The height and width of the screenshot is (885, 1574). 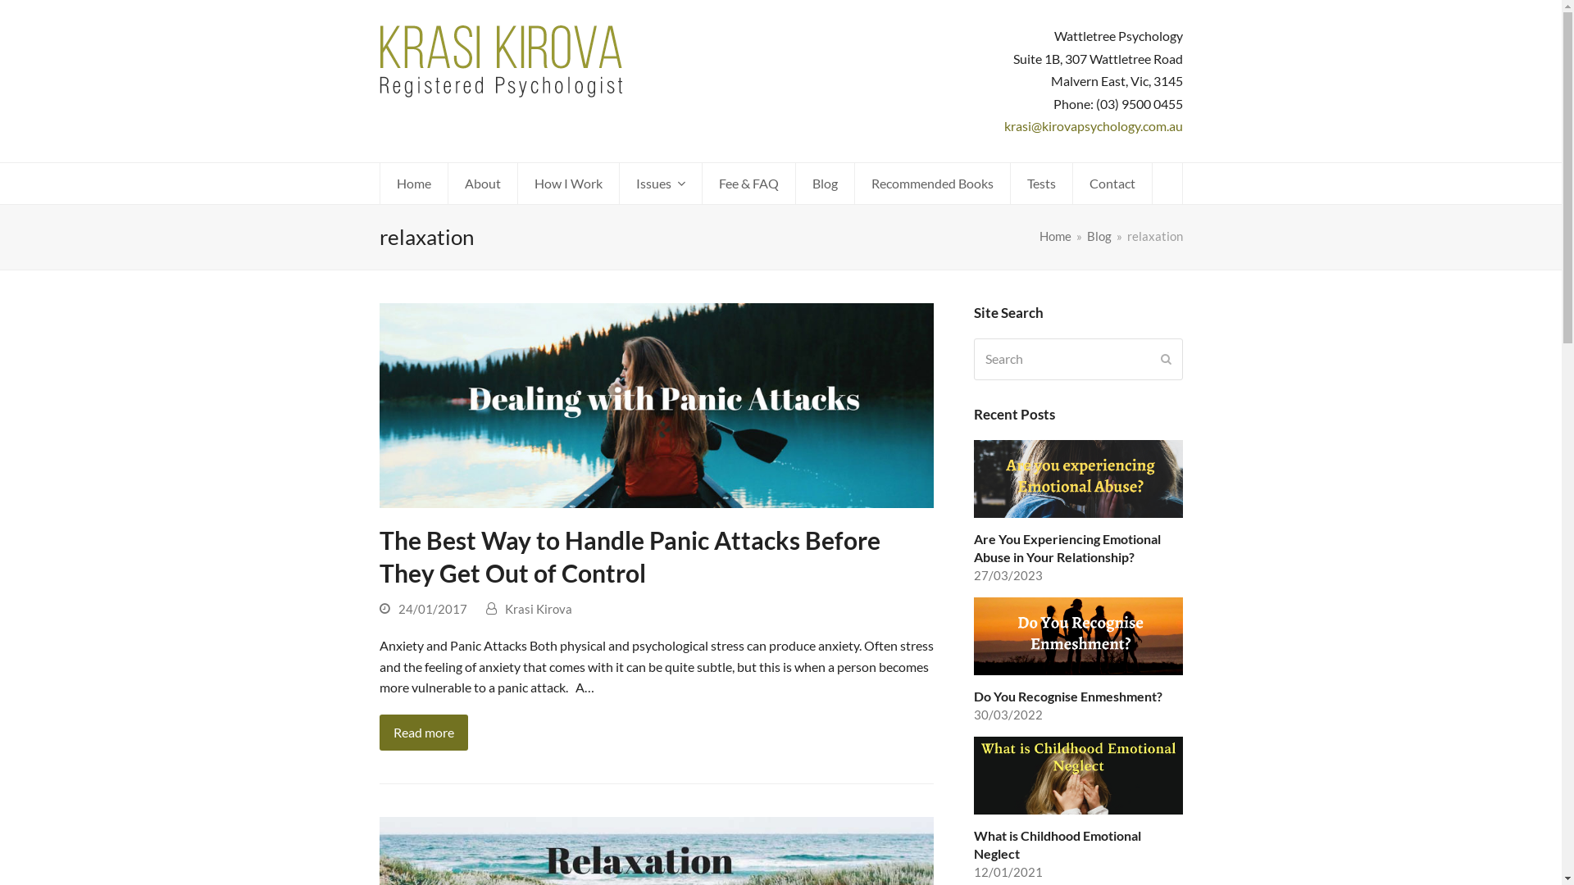 I want to click on What is Childhood Emotional Neglect
12/01/2021, so click(x=1079, y=810).